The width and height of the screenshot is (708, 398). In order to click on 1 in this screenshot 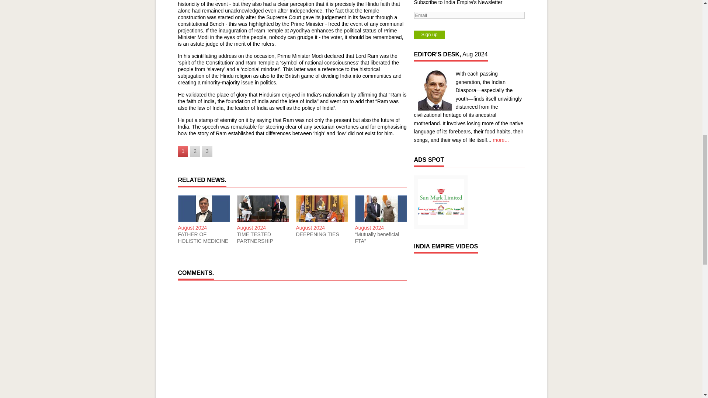, I will do `click(183, 151)`.